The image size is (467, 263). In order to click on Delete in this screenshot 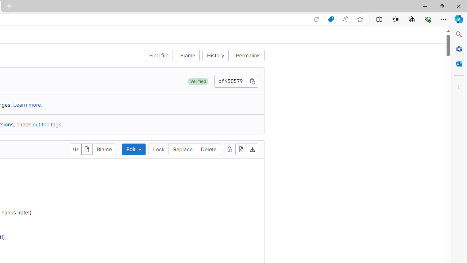, I will do `click(208, 149)`.